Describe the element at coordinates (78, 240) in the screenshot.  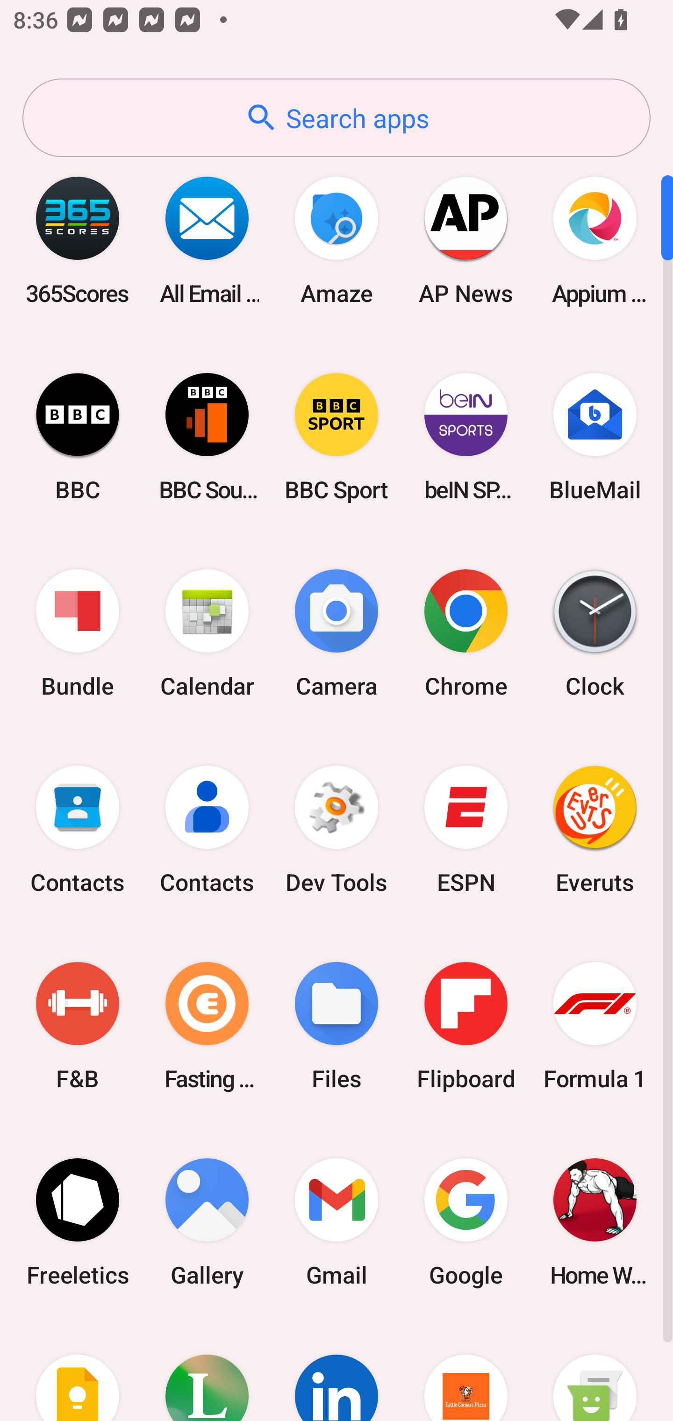
I see `365Scores` at that location.